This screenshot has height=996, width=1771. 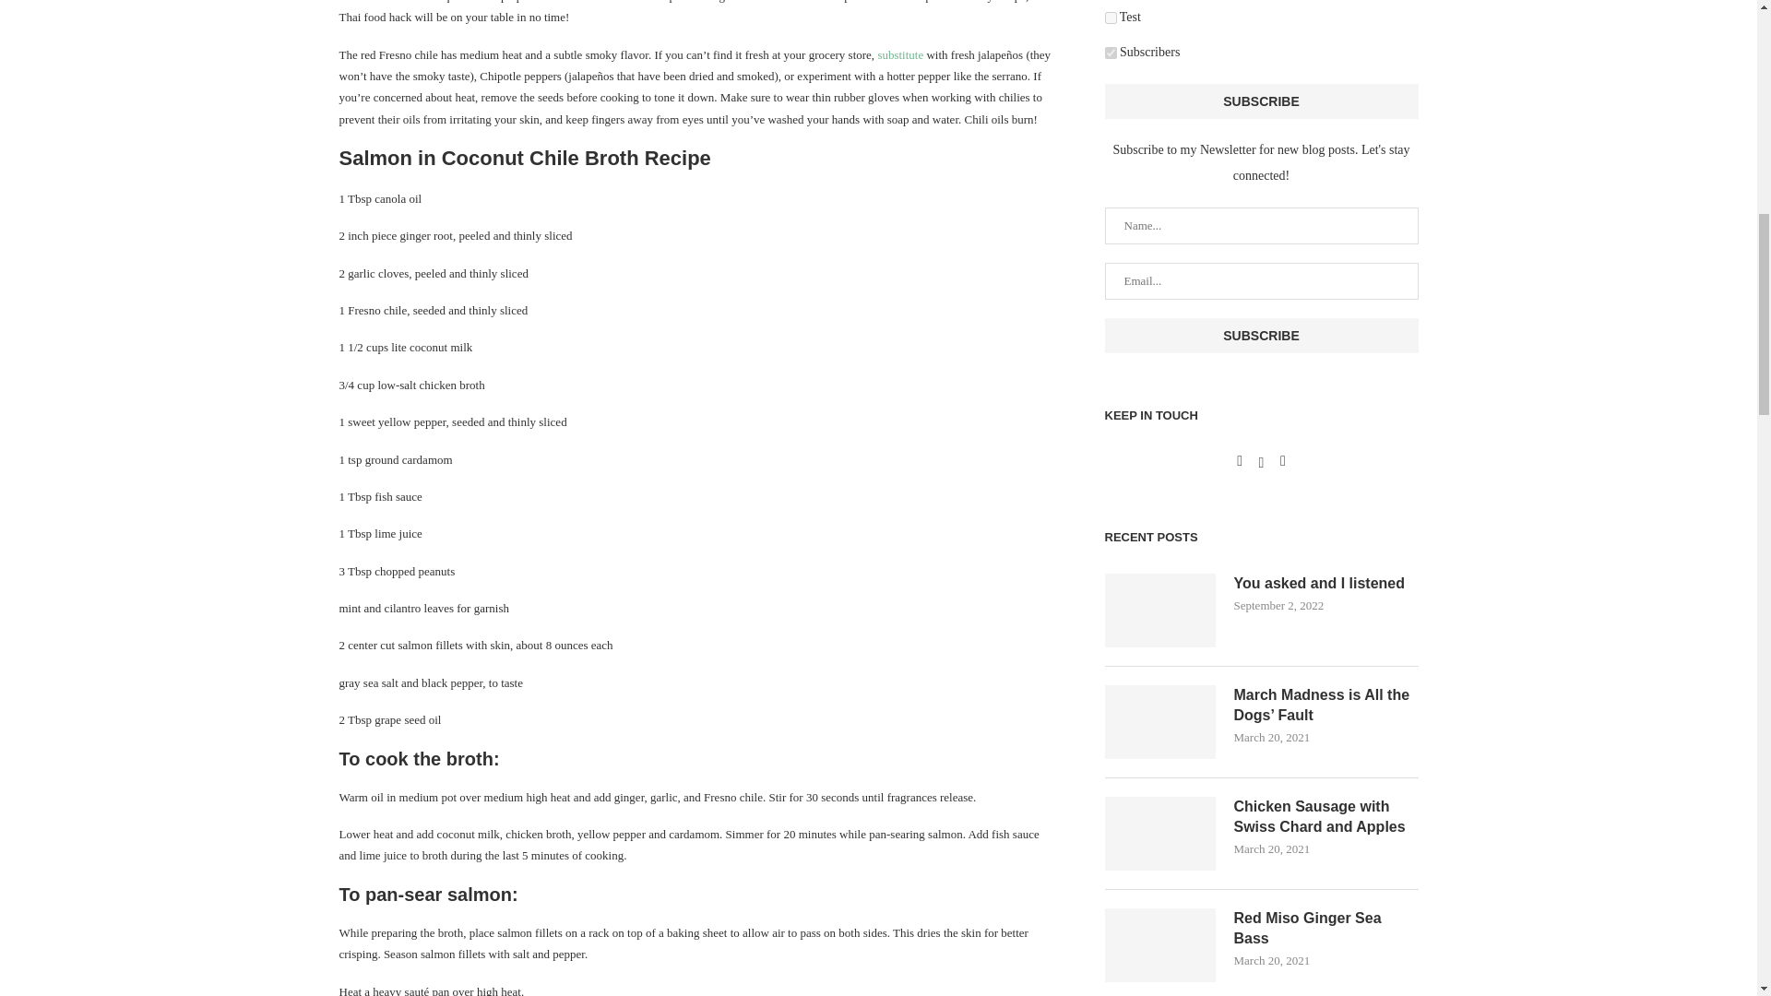 What do you see at coordinates (1160, 611) in the screenshot?
I see `You asked and I listened` at bounding box center [1160, 611].